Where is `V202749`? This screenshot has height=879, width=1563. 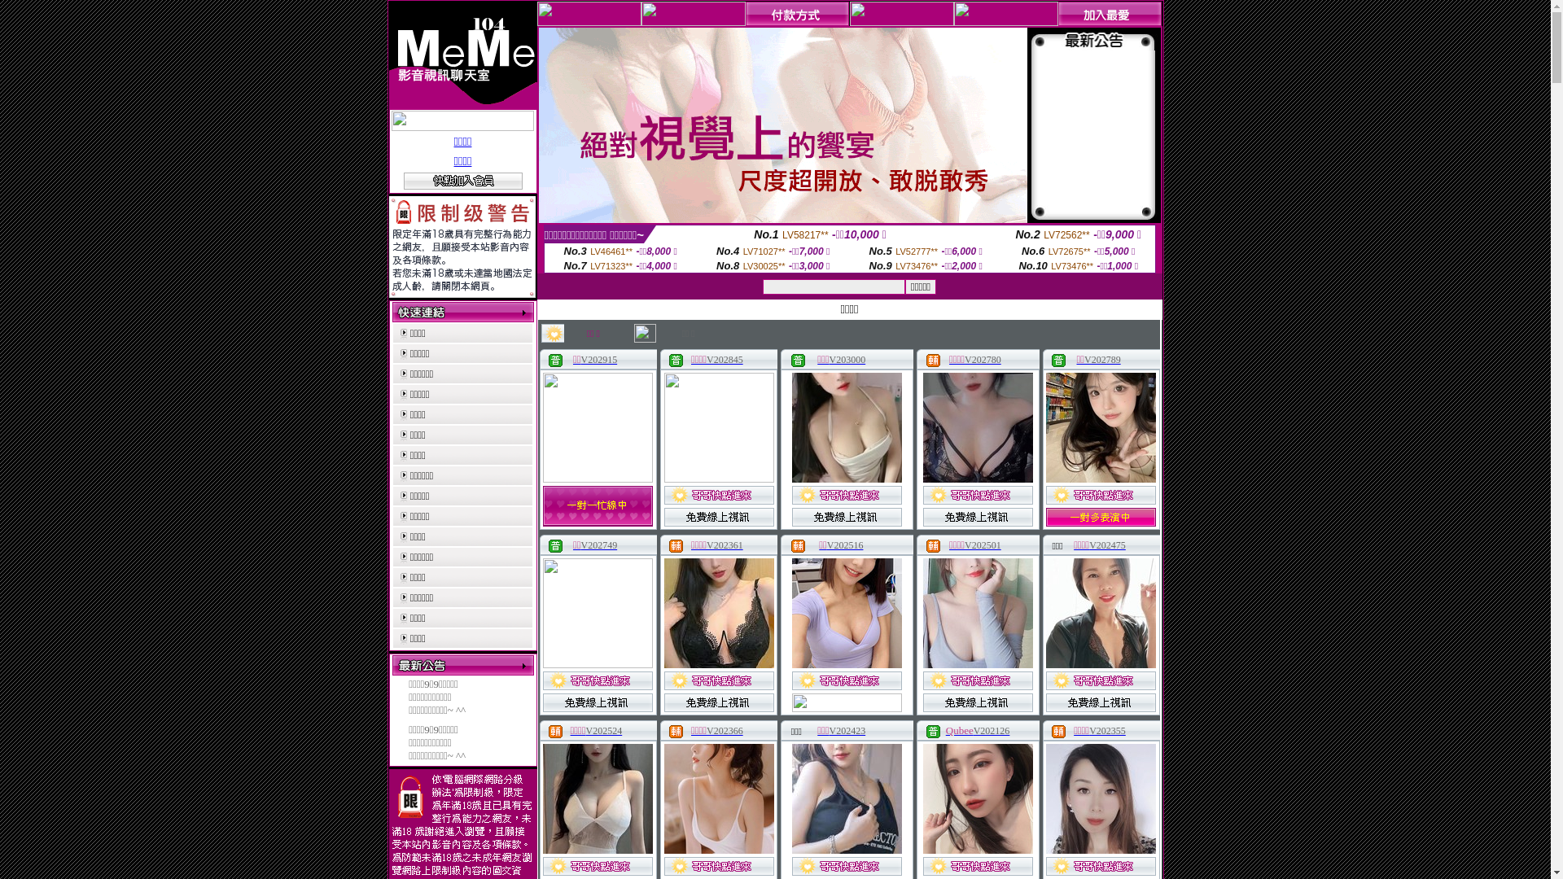 V202749 is located at coordinates (599, 545).